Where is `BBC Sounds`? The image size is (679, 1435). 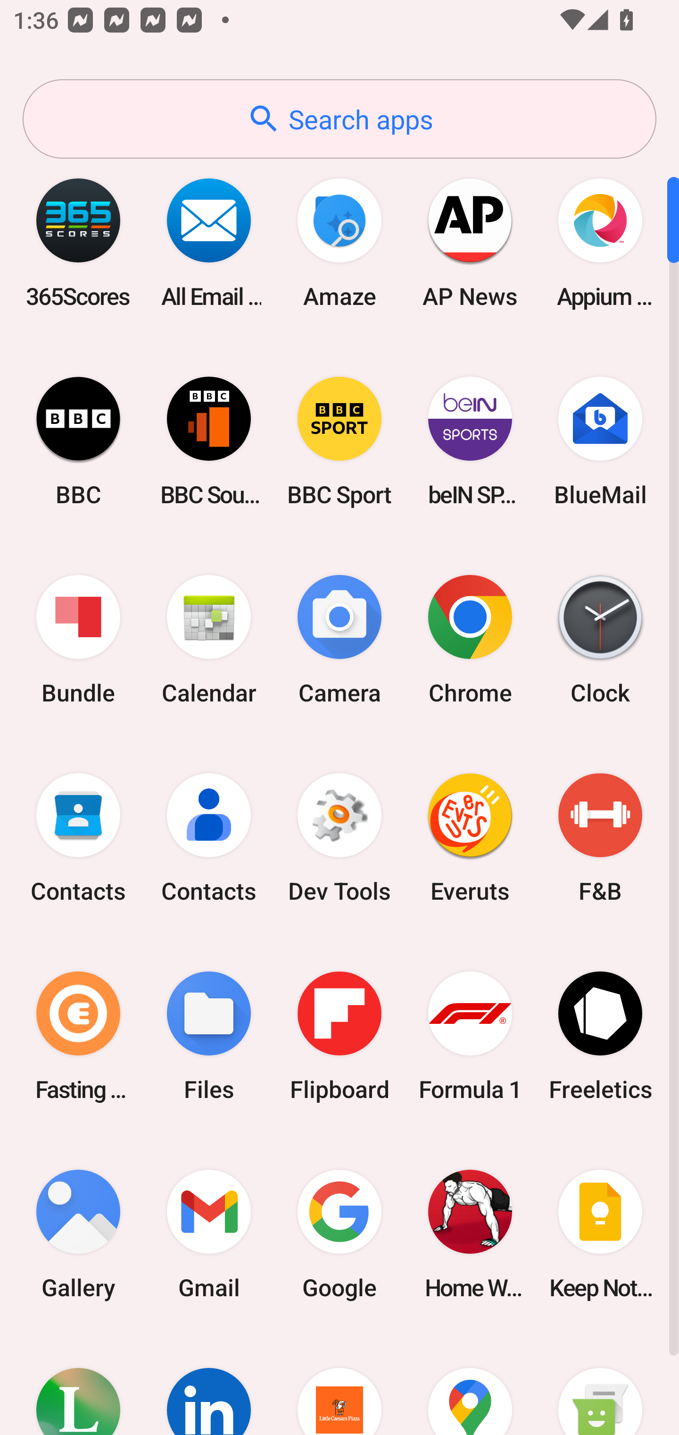 BBC Sounds is located at coordinates (209, 441).